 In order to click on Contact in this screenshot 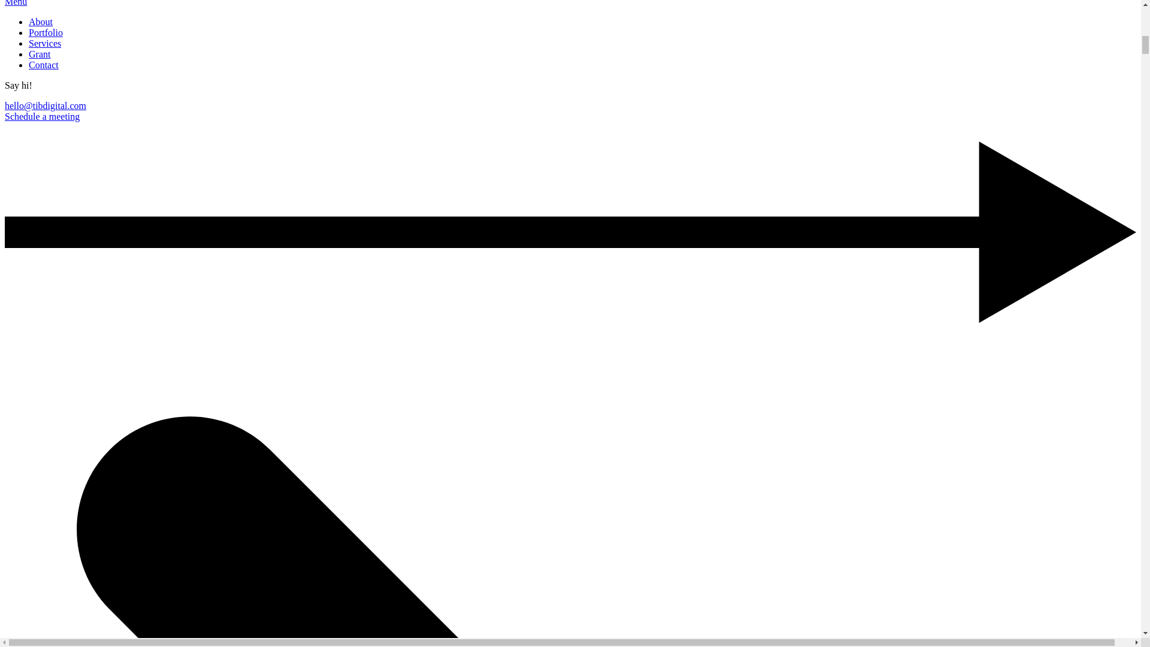, I will do `click(43, 65)`.